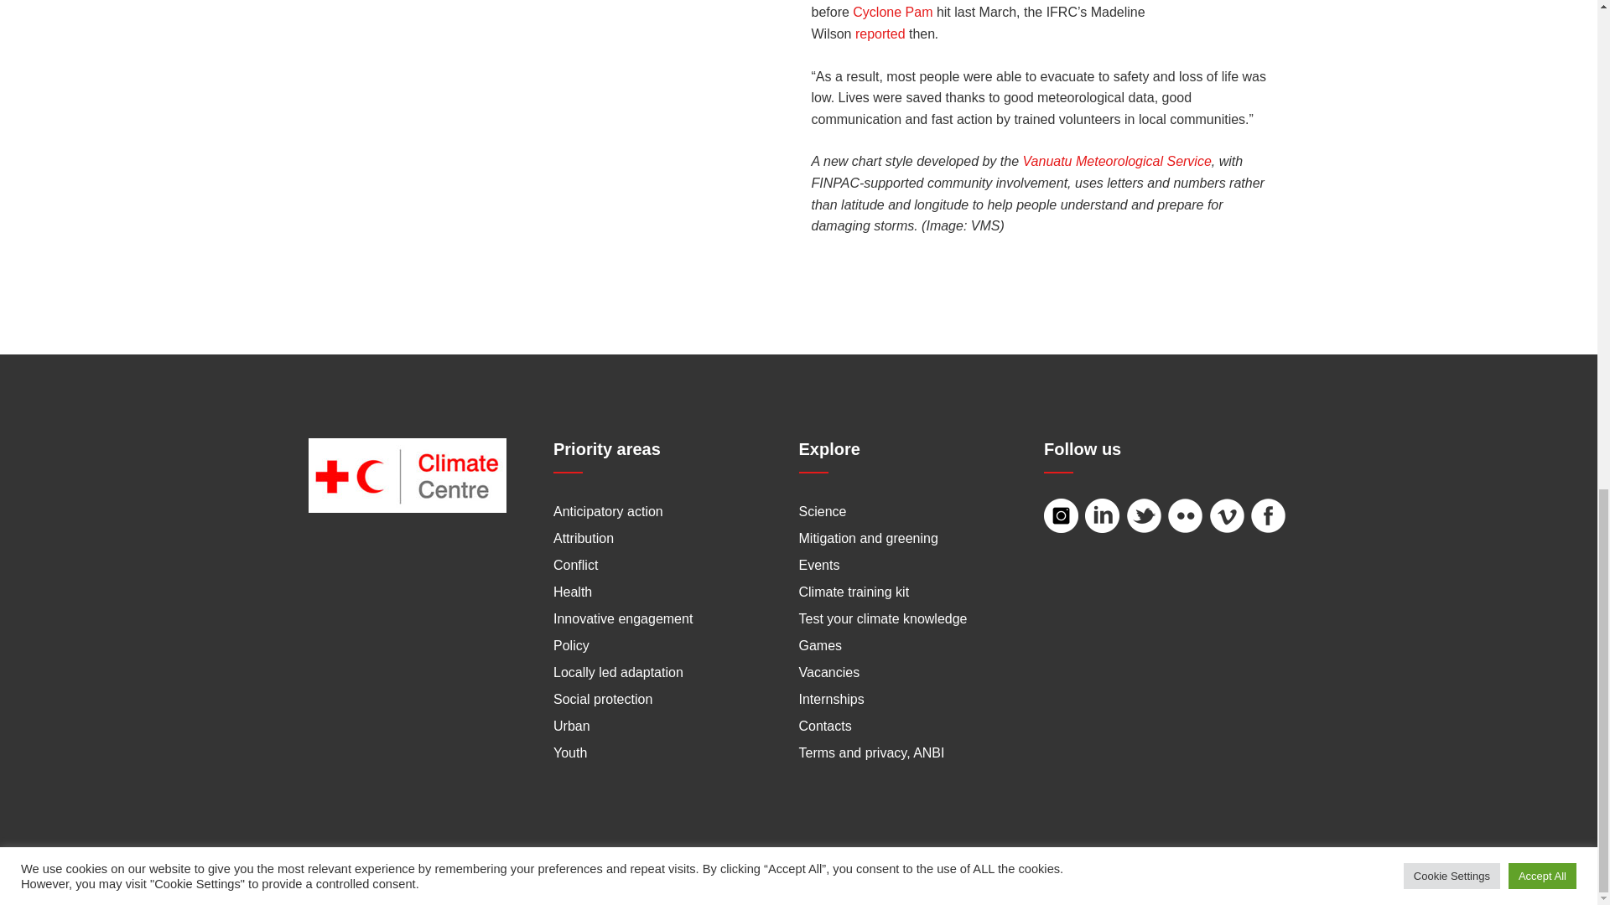  Describe the element at coordinates (892, 12) in the screenshot. I see `Cyclone Pam` at that location.